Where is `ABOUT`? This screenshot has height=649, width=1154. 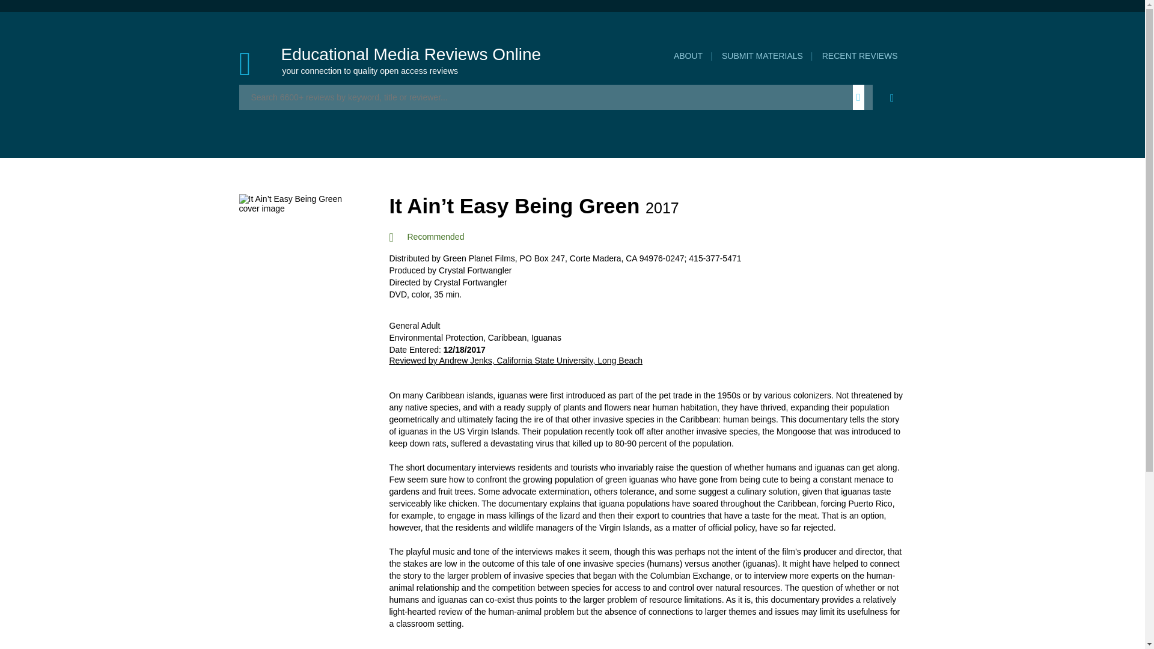
ABOUT is located at coordinates (688, 56).